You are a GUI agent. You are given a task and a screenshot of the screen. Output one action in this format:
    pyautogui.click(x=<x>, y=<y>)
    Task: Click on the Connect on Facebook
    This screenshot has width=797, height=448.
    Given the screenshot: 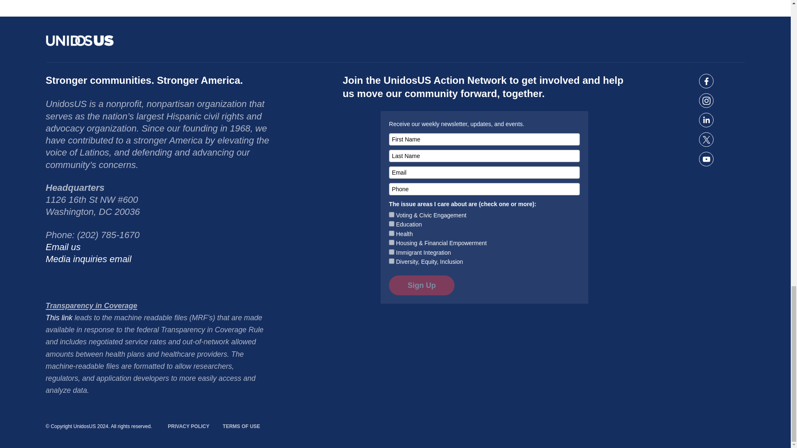 What is the action you would take?
    pyautogui.click(x=706, y=81)
    